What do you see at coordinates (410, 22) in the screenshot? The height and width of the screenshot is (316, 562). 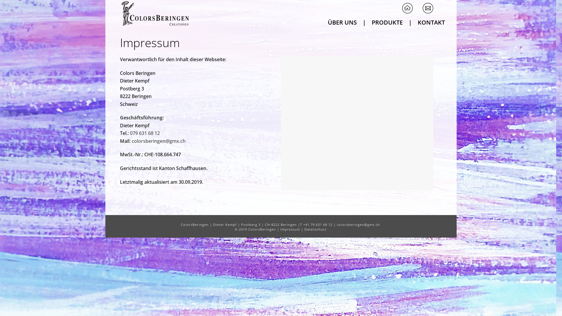 I see `|` at bounding box center [410, 22].